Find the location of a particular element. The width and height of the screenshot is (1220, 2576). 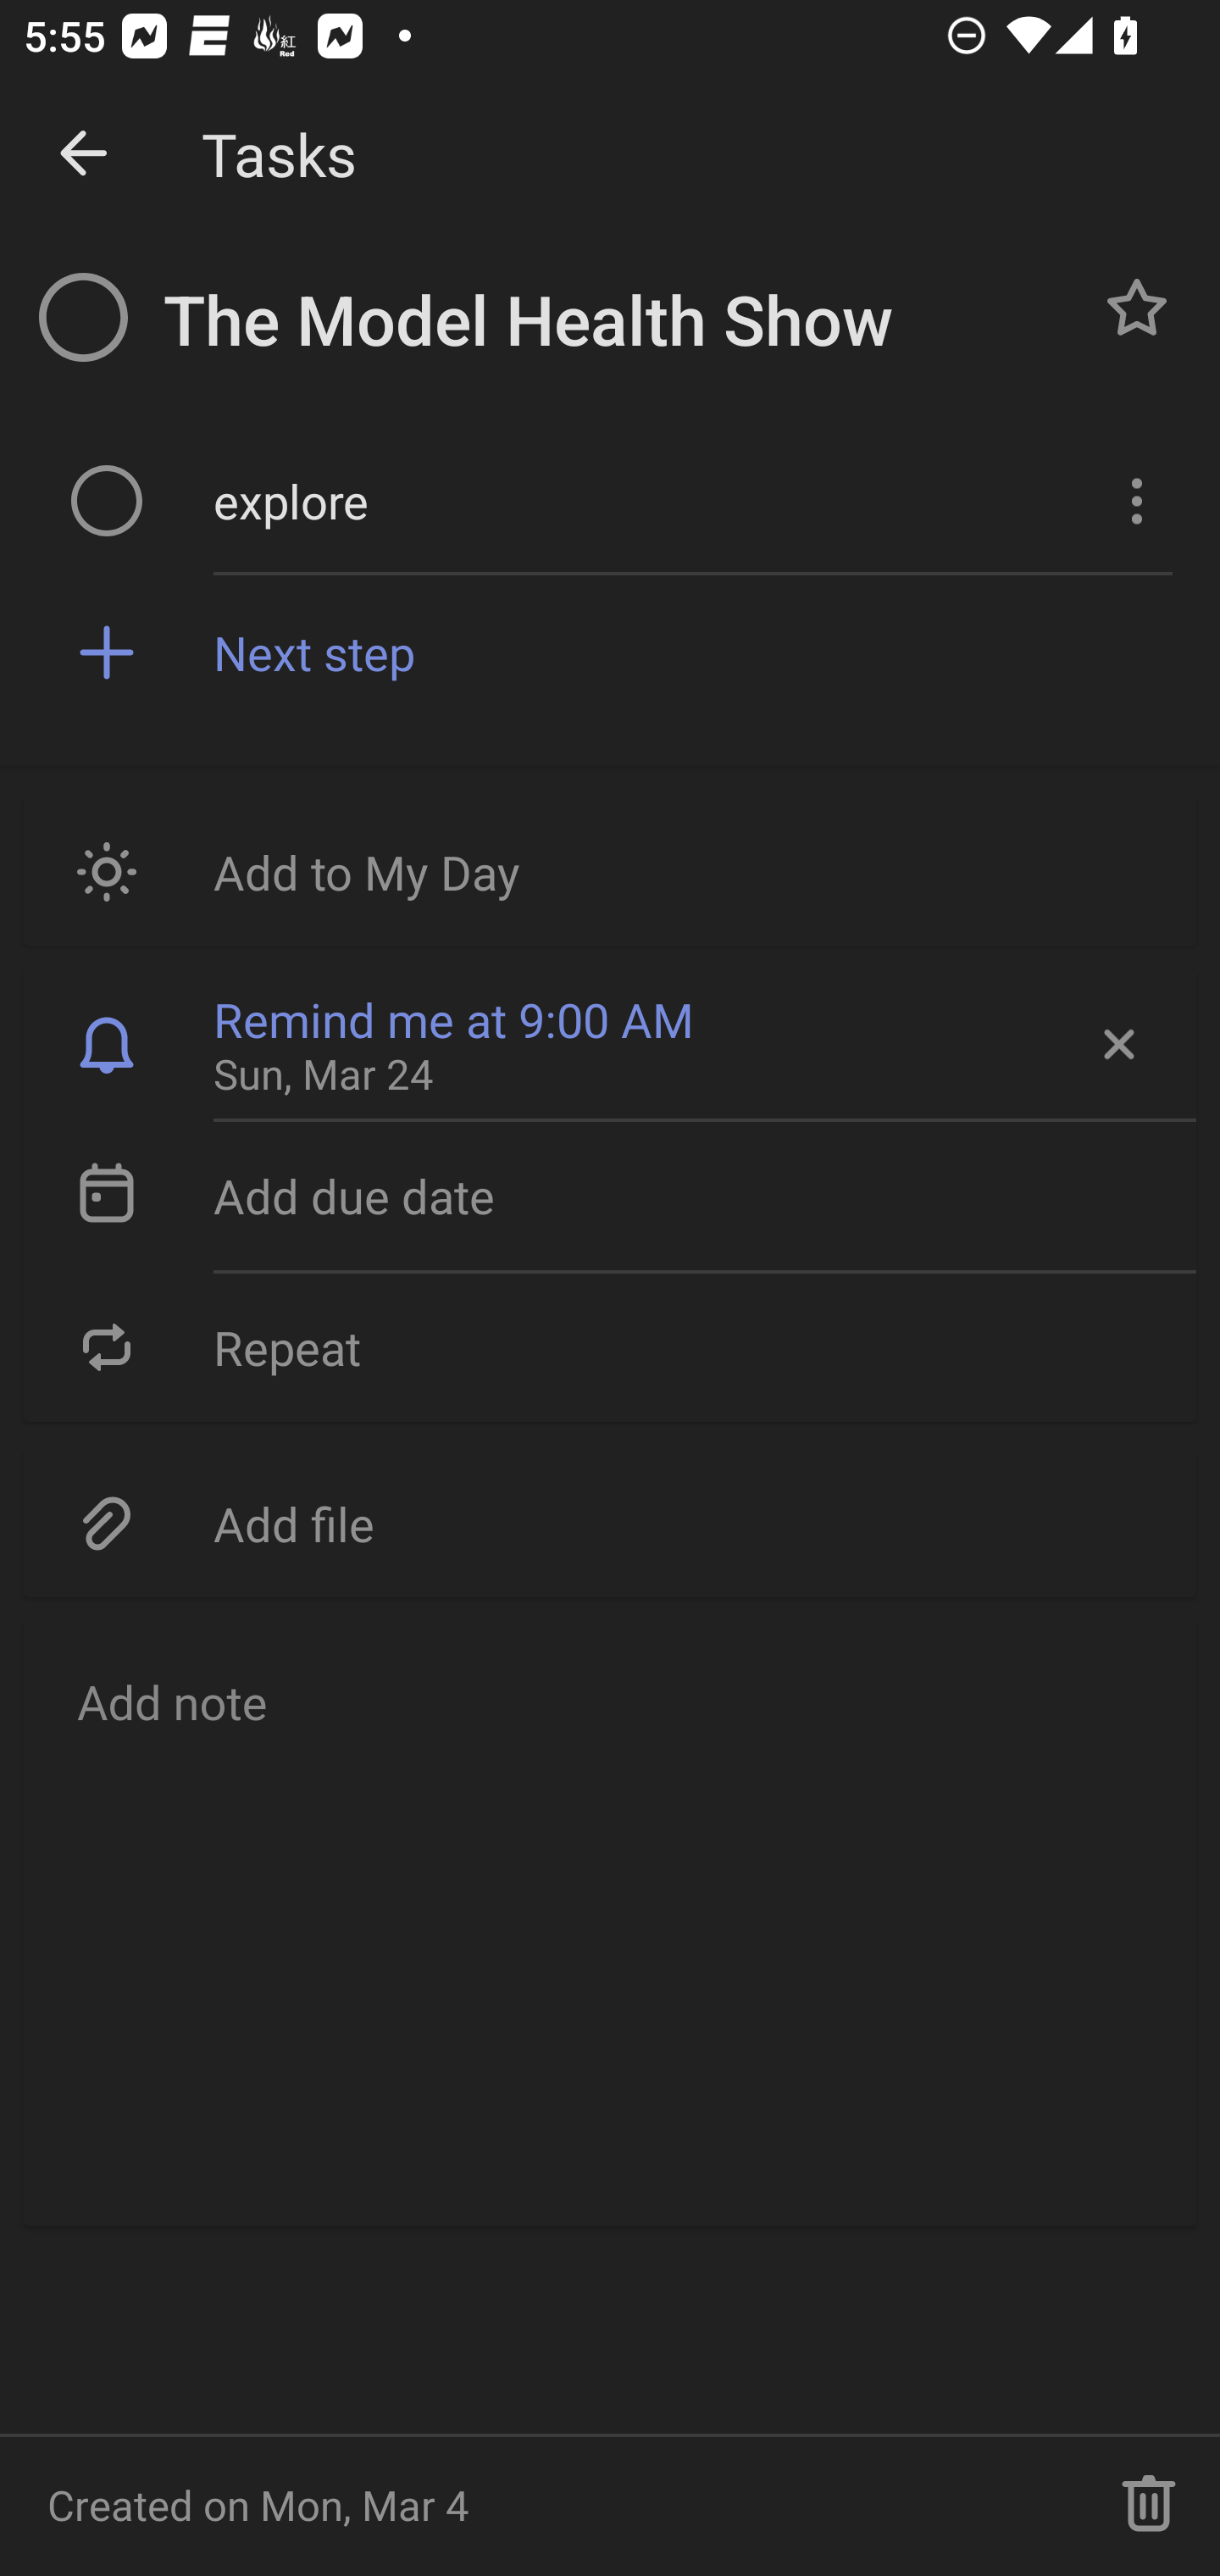

explore is located at coordinates (645, 500).